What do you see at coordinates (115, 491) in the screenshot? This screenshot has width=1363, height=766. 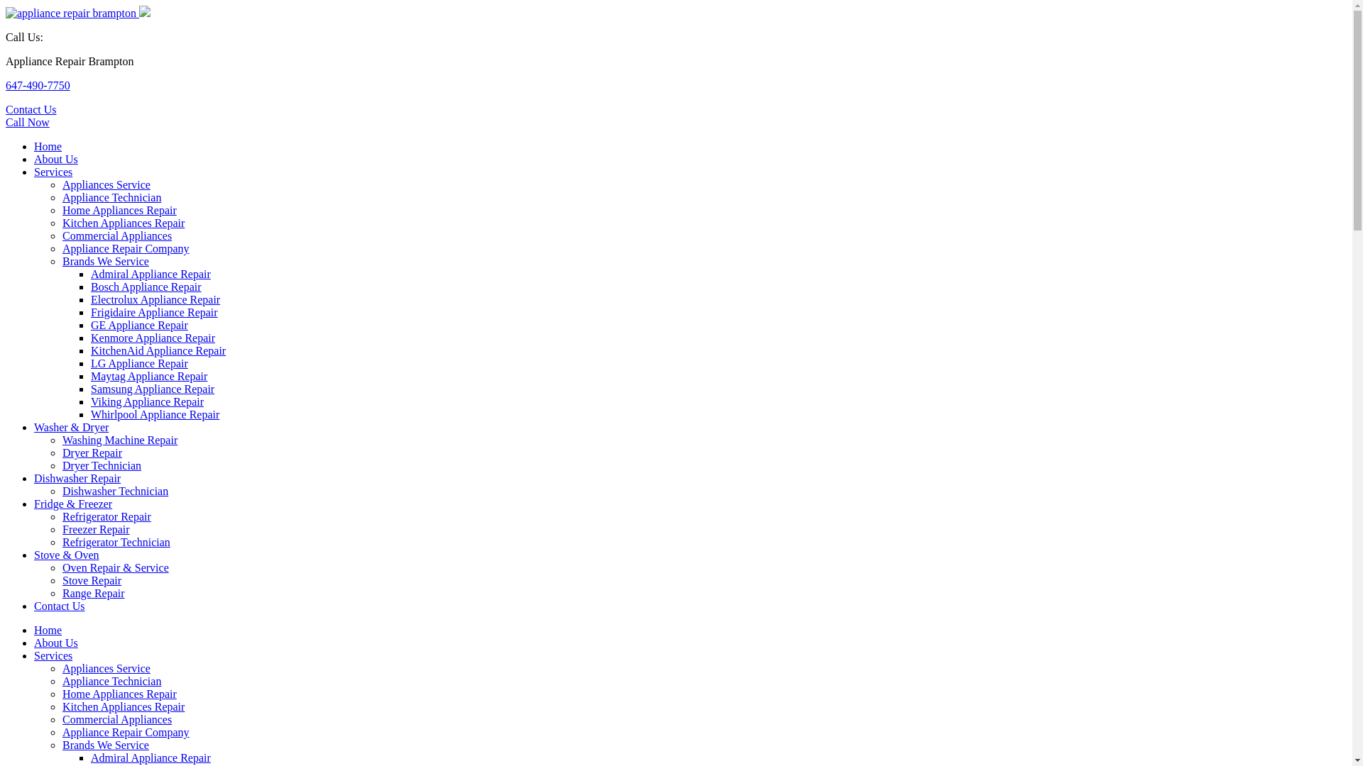 I see `Dishwasher Technician` at bounding box center [115, 491].